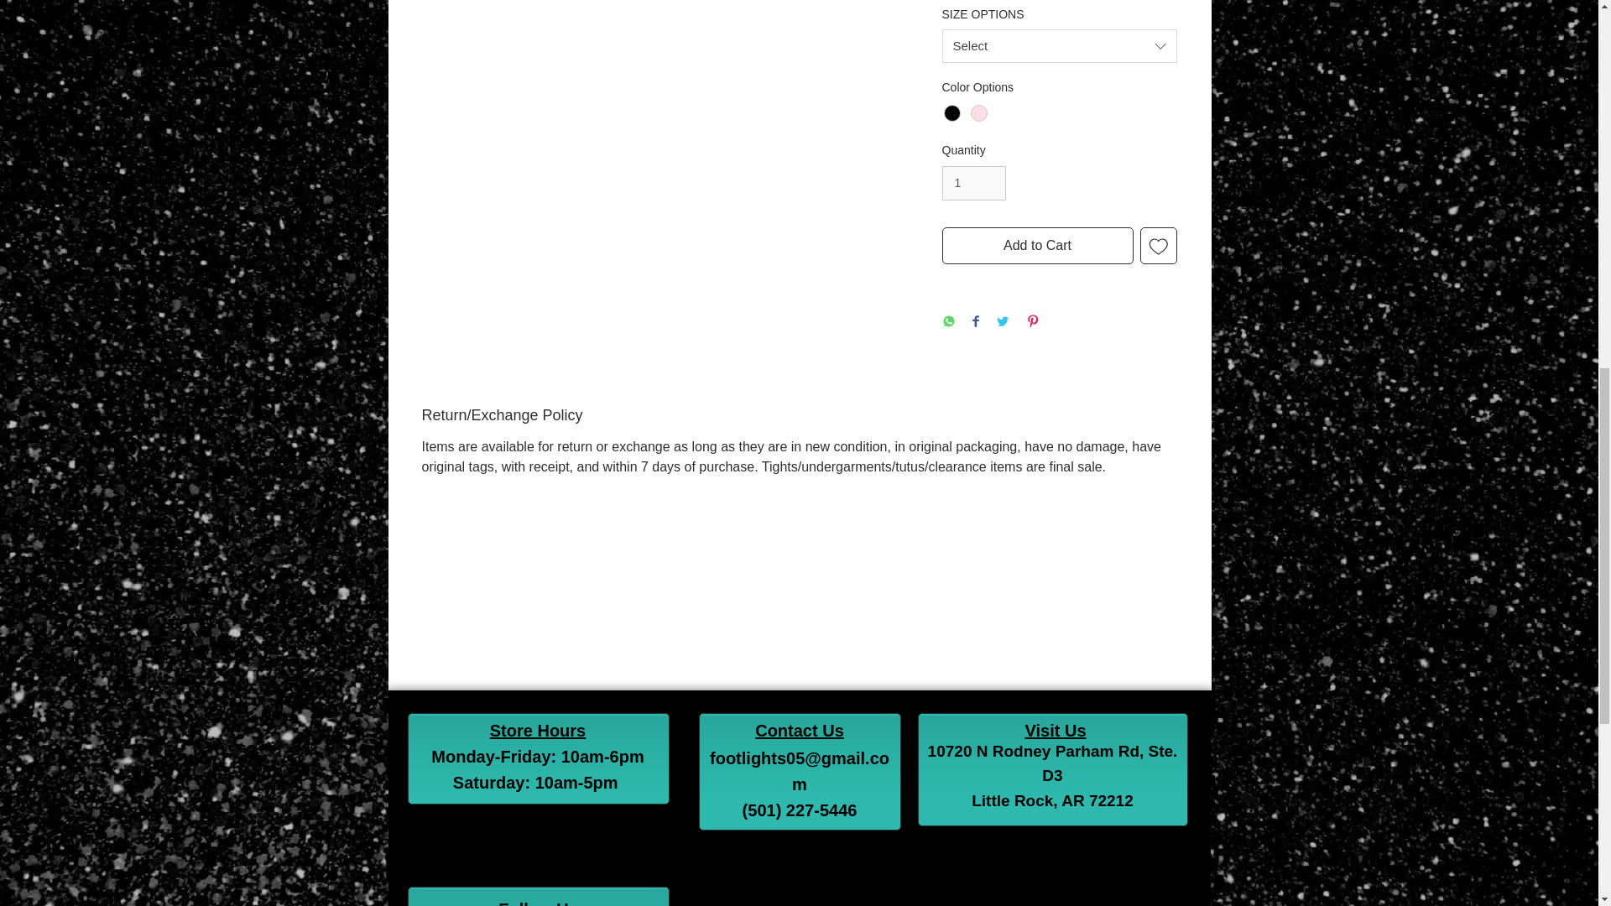  I want to click on Select, so click(1058, 45).